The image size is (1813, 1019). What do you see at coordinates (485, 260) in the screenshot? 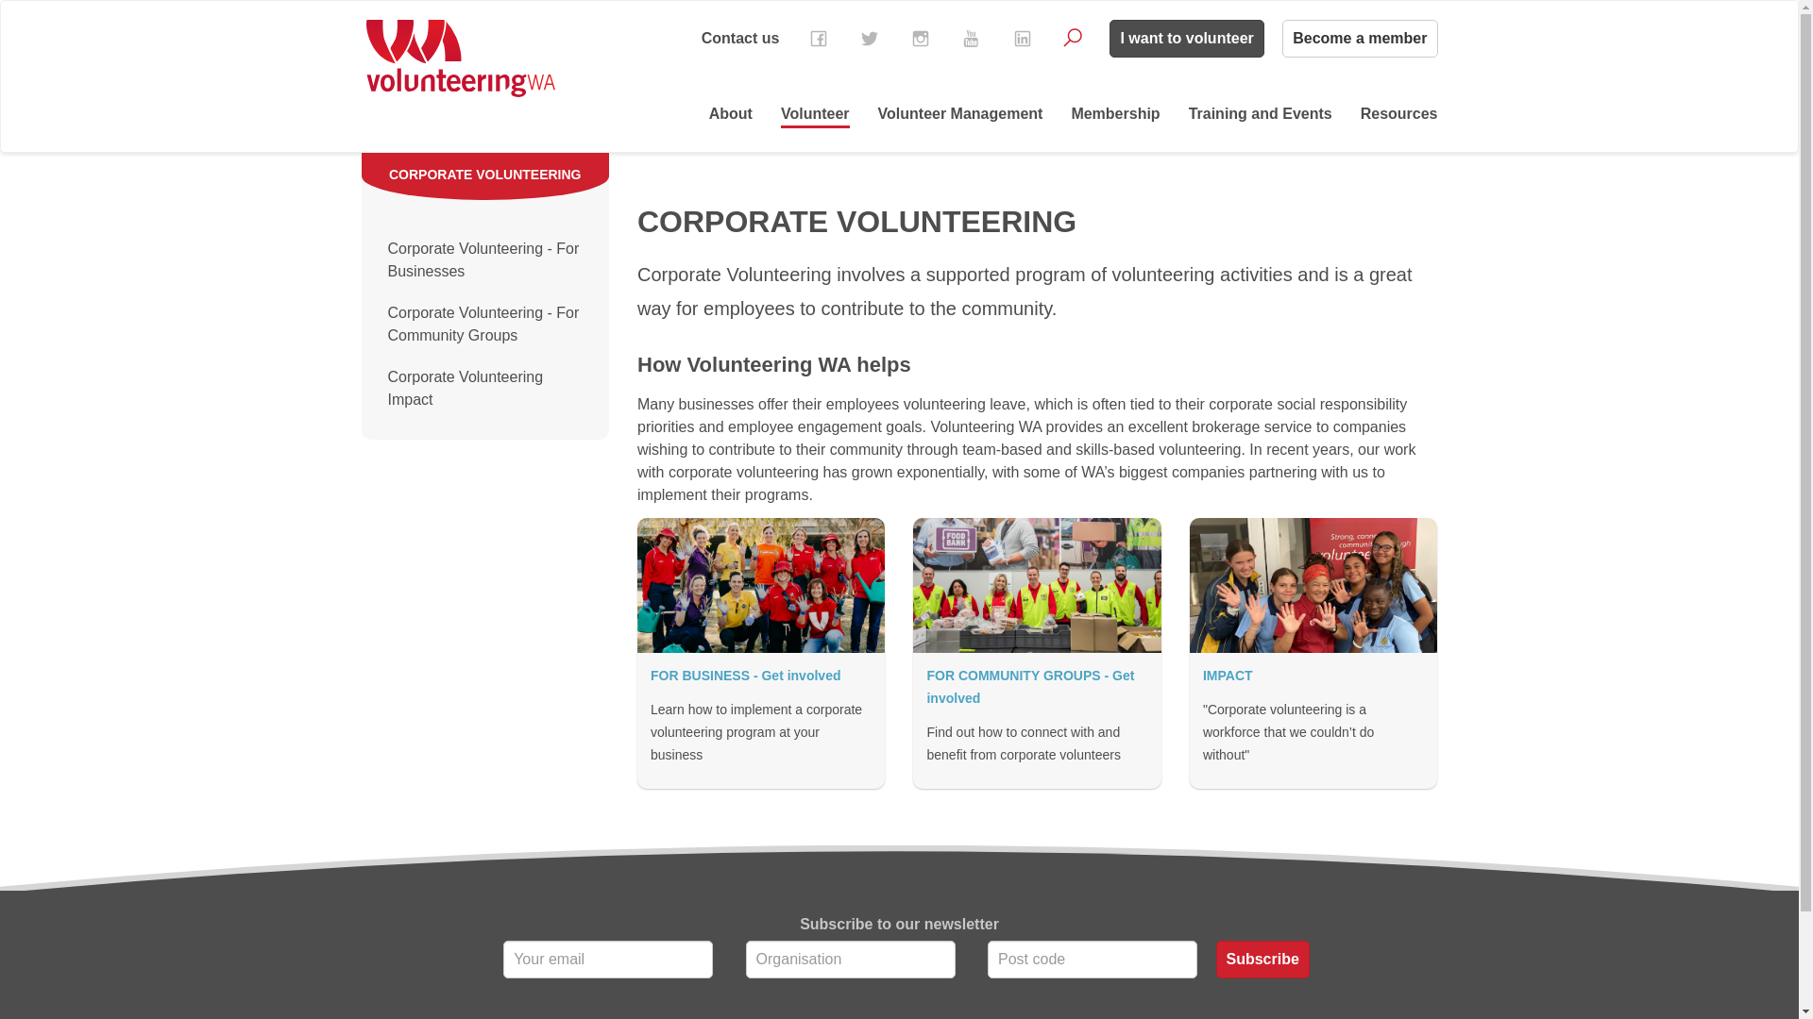
I see `Corporate Volunteering - For Businesses` at bounding box center [485, 260].